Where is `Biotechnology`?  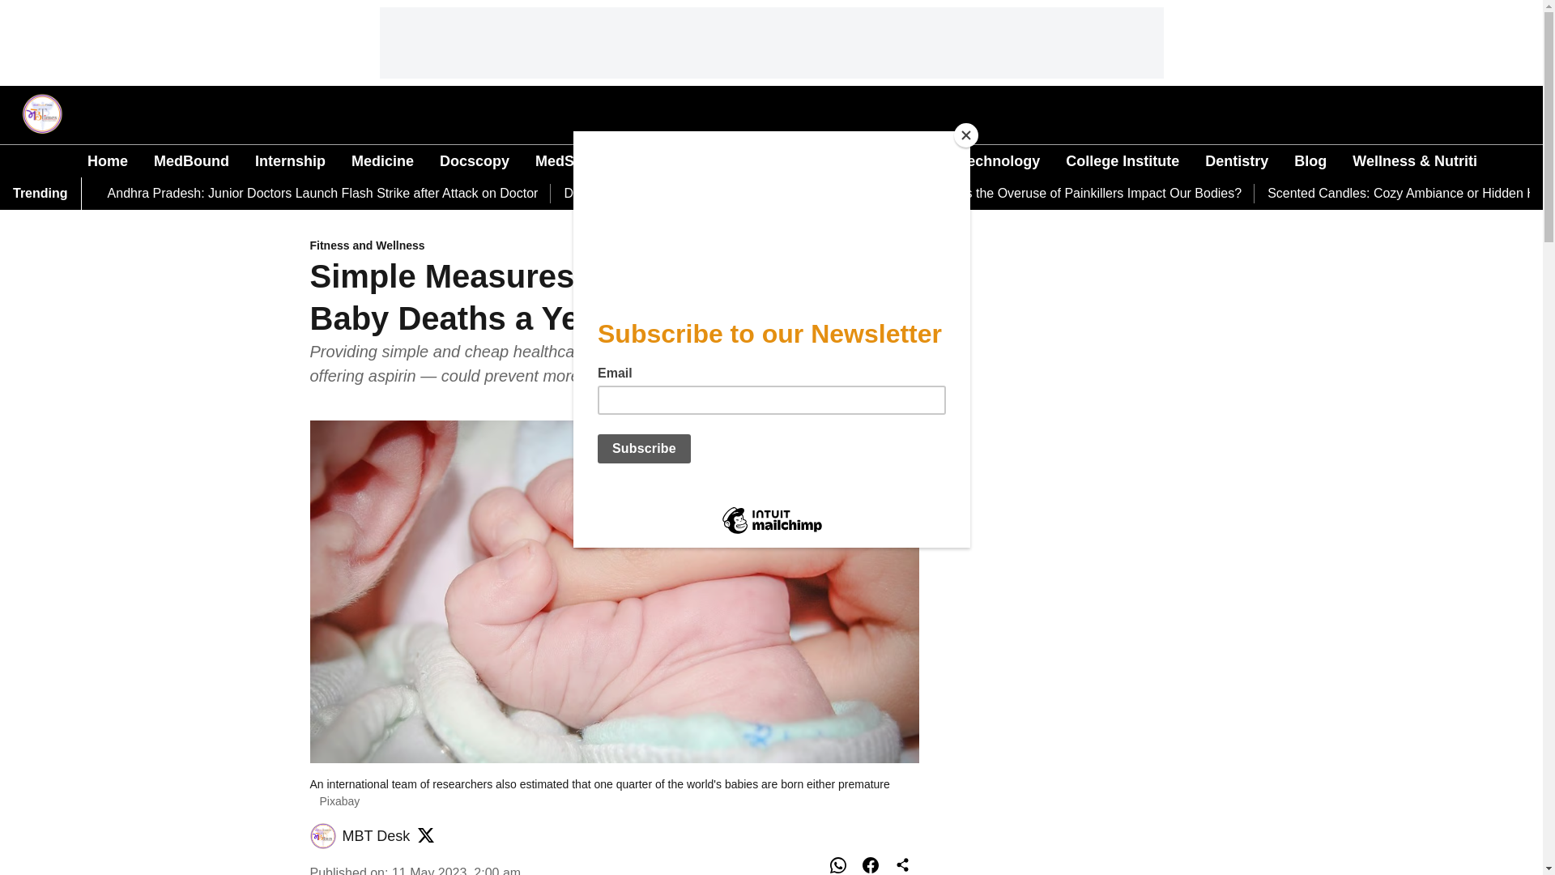 Biotechnology is located at coordinates (990, 160).